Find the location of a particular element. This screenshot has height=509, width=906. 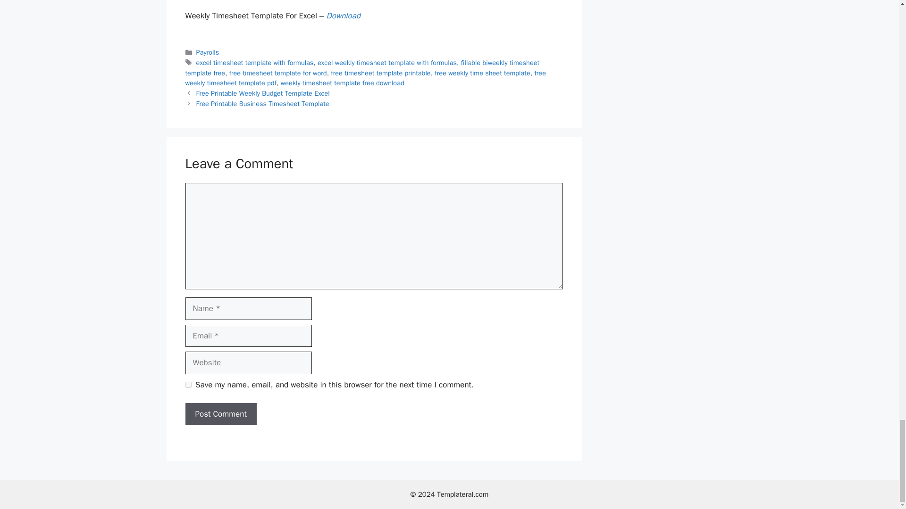

Free Printable Weekly Budget Template Excel is located at coordinates (263, 93).